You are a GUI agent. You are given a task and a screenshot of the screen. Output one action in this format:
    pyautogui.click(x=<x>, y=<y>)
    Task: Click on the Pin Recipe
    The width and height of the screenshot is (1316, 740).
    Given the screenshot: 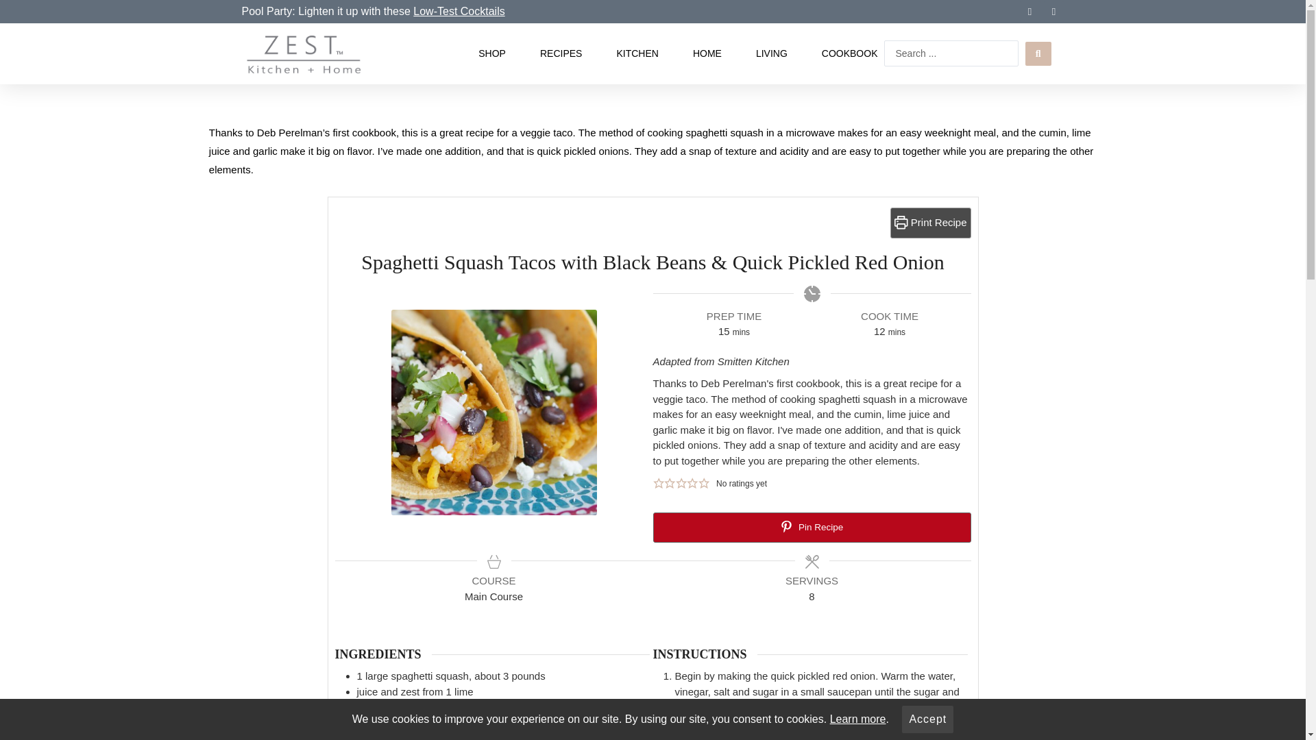 What is the action you would take?
    pyautogui.click(x=812, y=528)
    